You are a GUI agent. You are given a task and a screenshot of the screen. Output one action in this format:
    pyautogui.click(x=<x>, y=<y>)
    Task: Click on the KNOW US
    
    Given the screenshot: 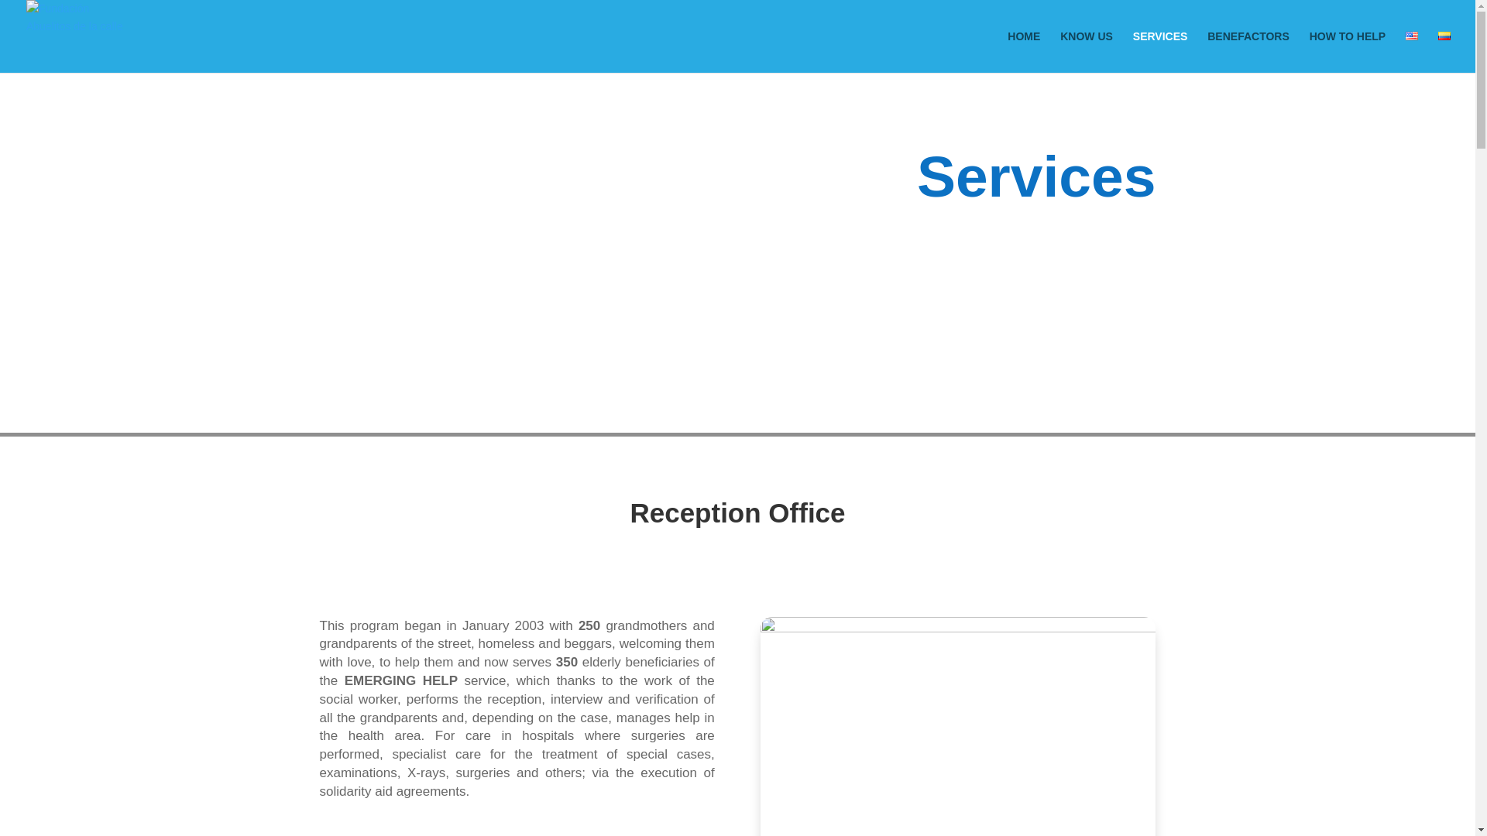 What is the action you would take?
    pyautogui.click(x=1086, y=51)
    